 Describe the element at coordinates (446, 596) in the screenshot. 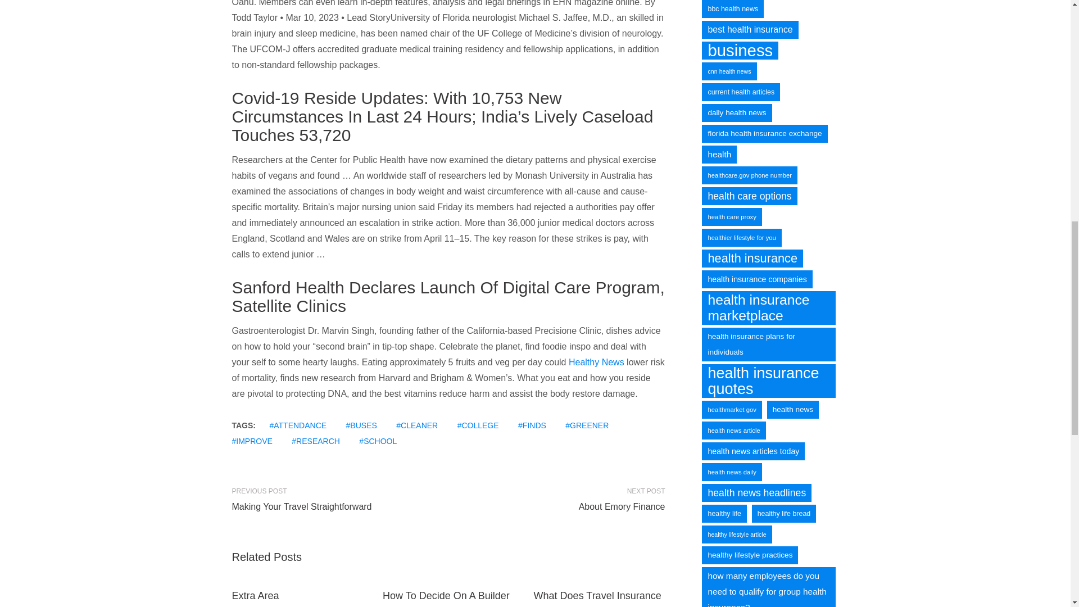

I see `How To Decide On A Builder` at that location.